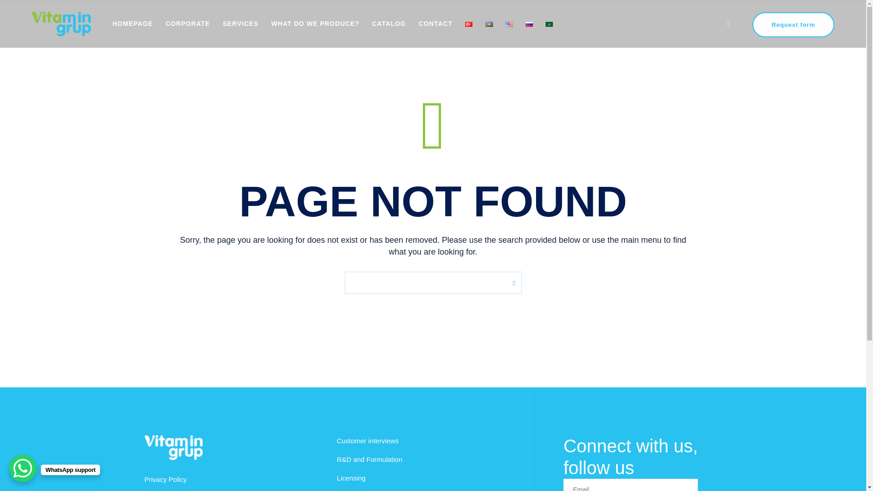 Image resolution: width=873 pixels, height=491 pixels. What do you see at coordinates (368, 441) in the screenshot?
I see `Customer interviews` at bounding box center [368, 441].